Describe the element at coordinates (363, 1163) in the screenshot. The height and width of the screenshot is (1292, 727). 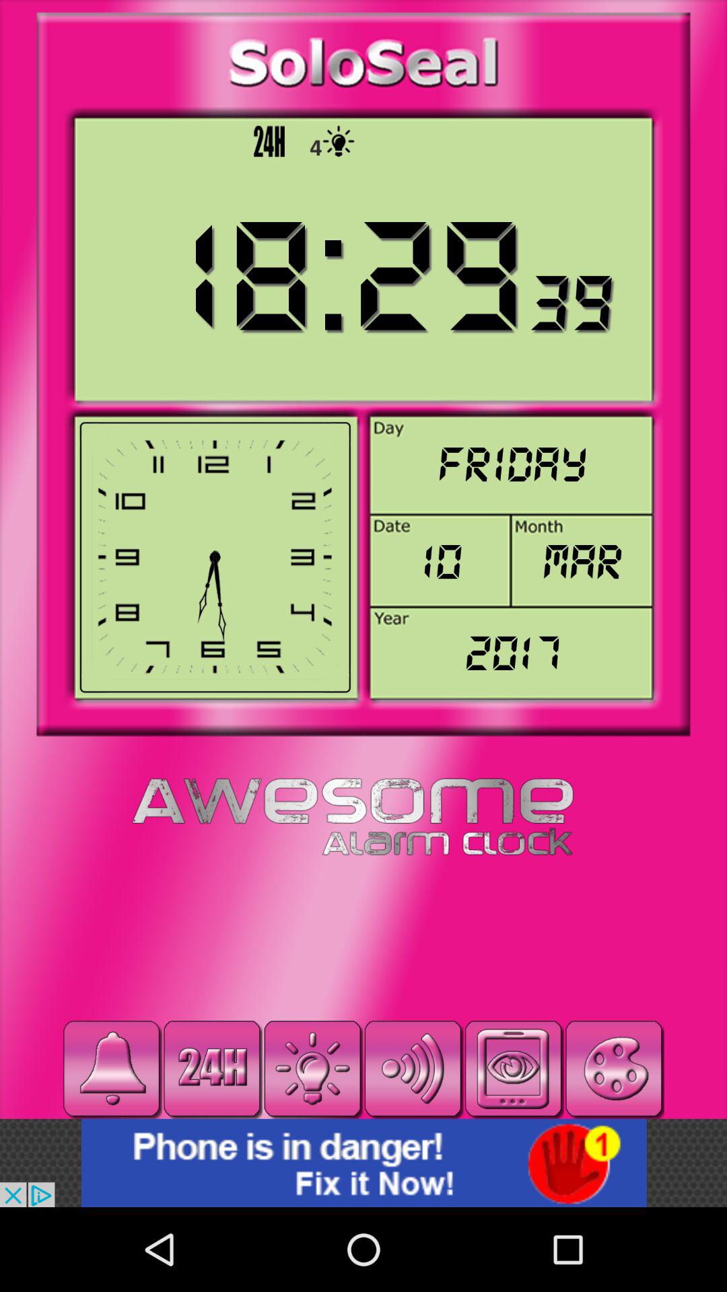
I see `select phone advertisement` at that location.